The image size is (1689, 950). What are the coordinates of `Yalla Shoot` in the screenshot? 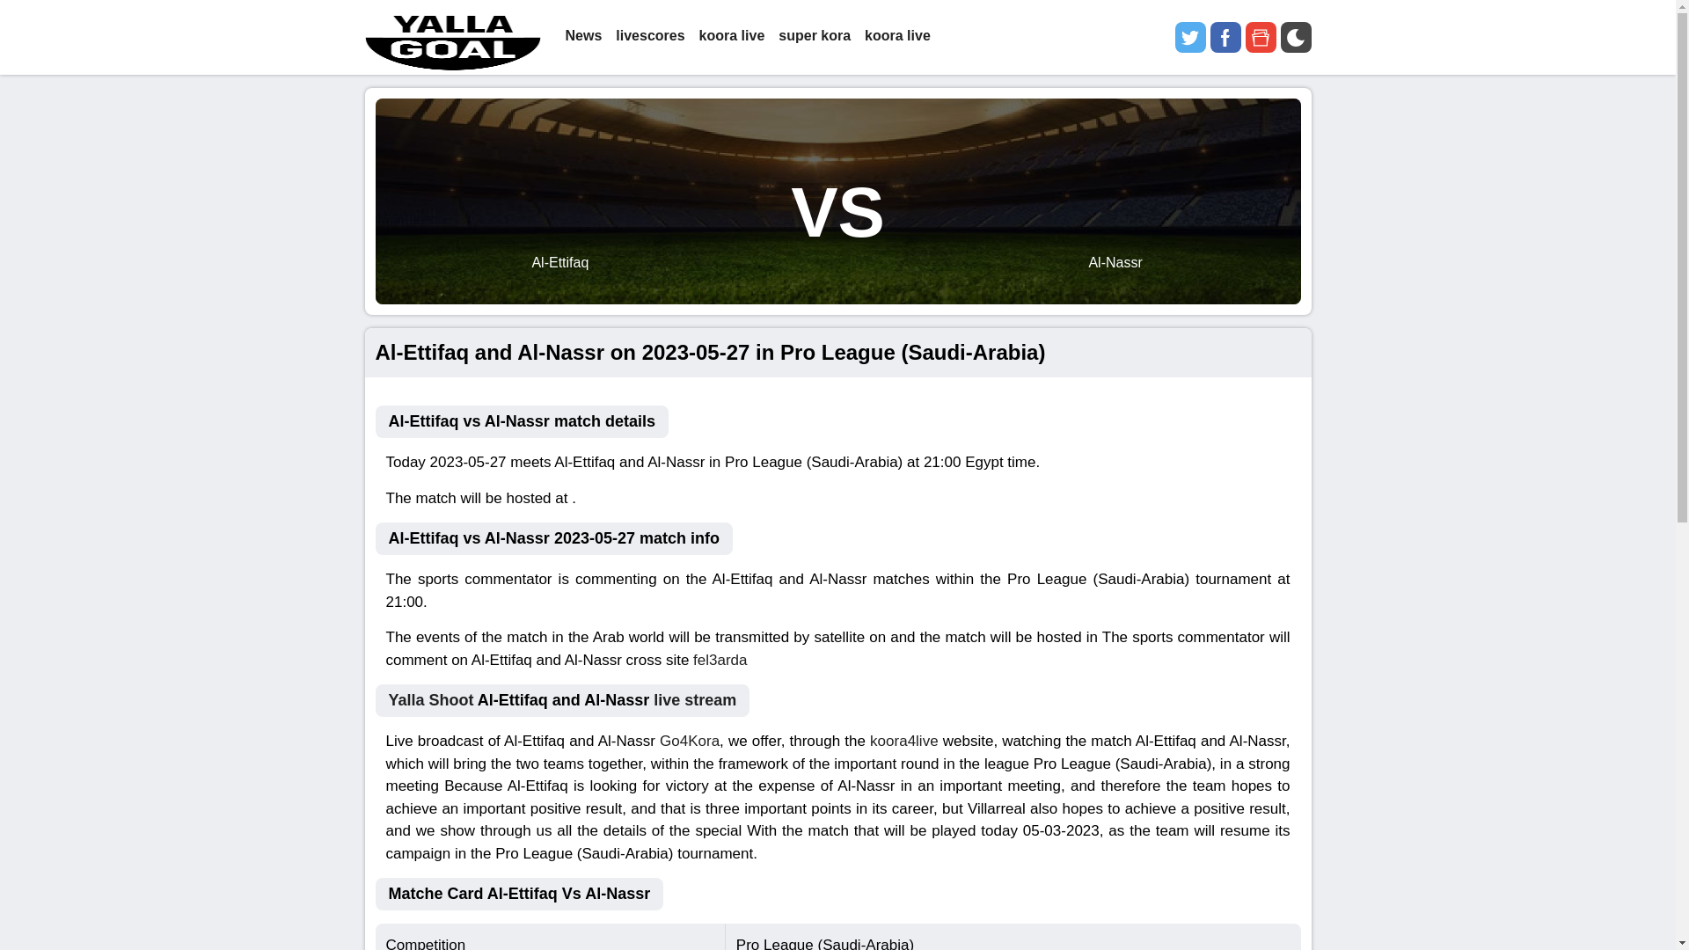 It's located at (431, 700).